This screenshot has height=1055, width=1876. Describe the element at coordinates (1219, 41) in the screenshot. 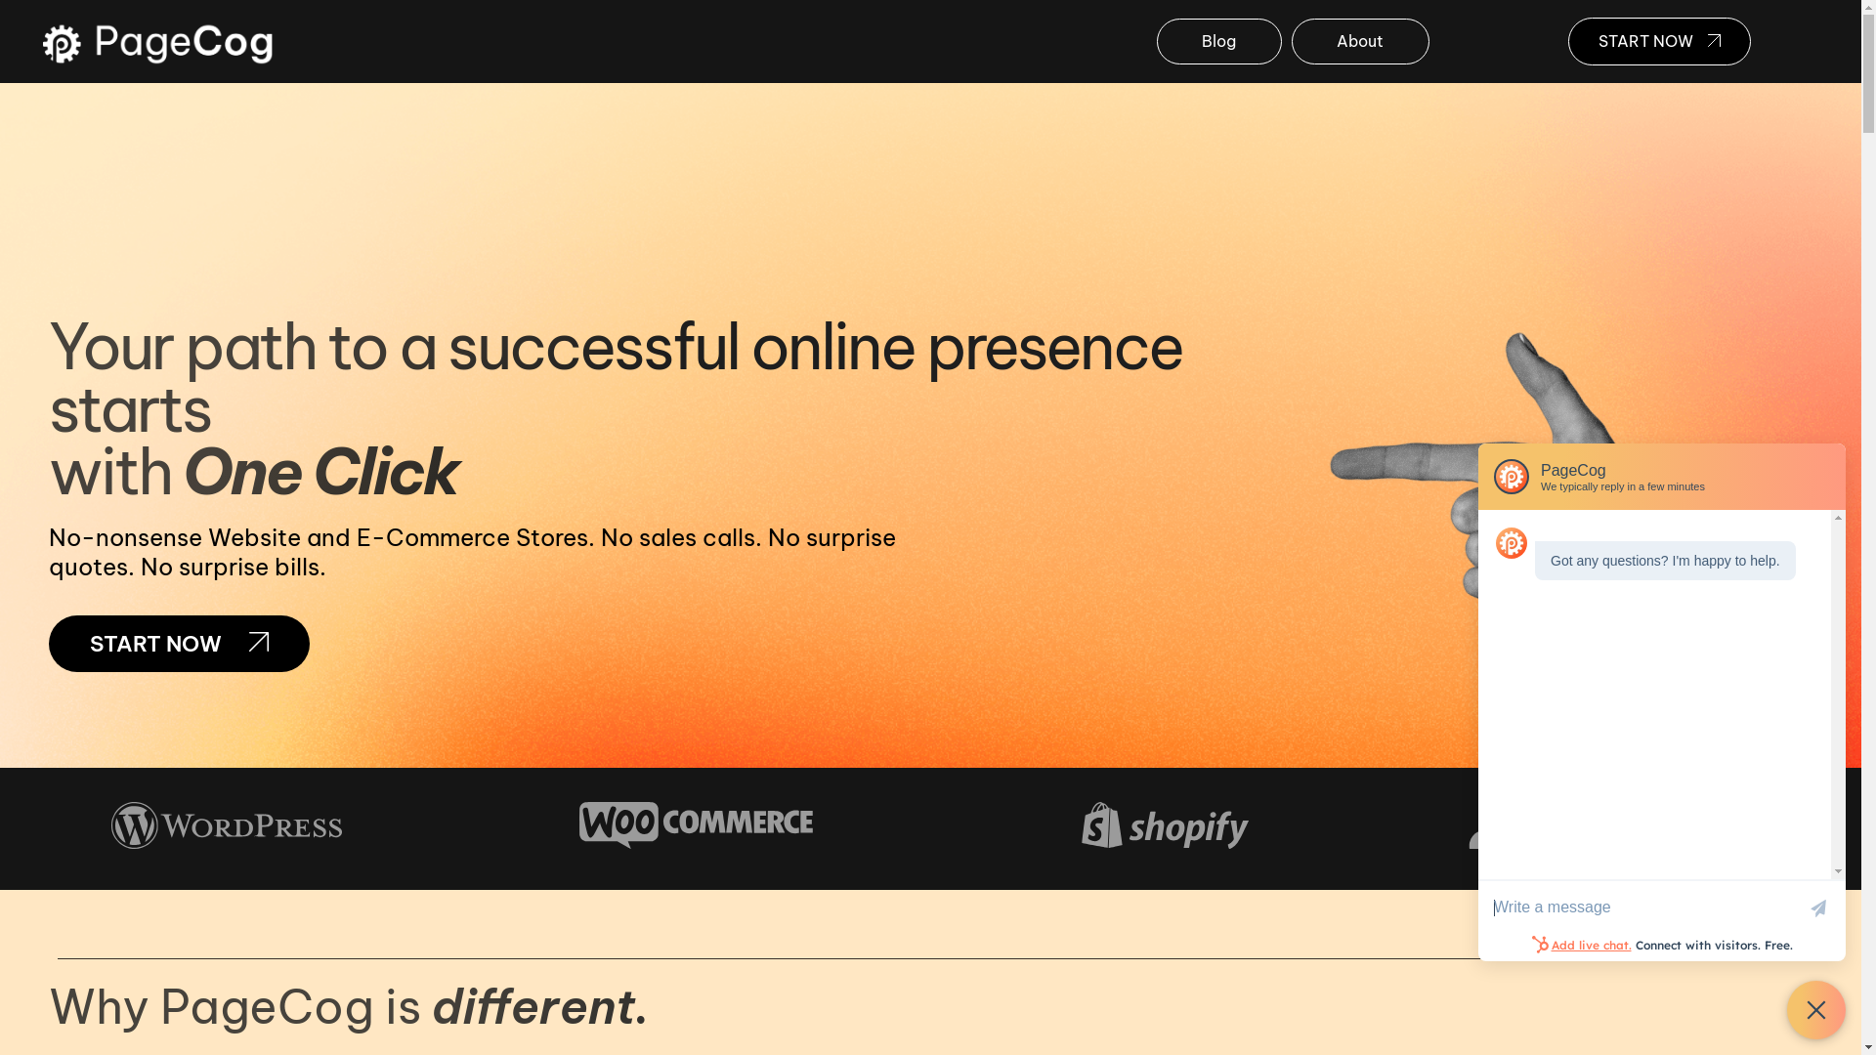

I see `Blog` at that location.